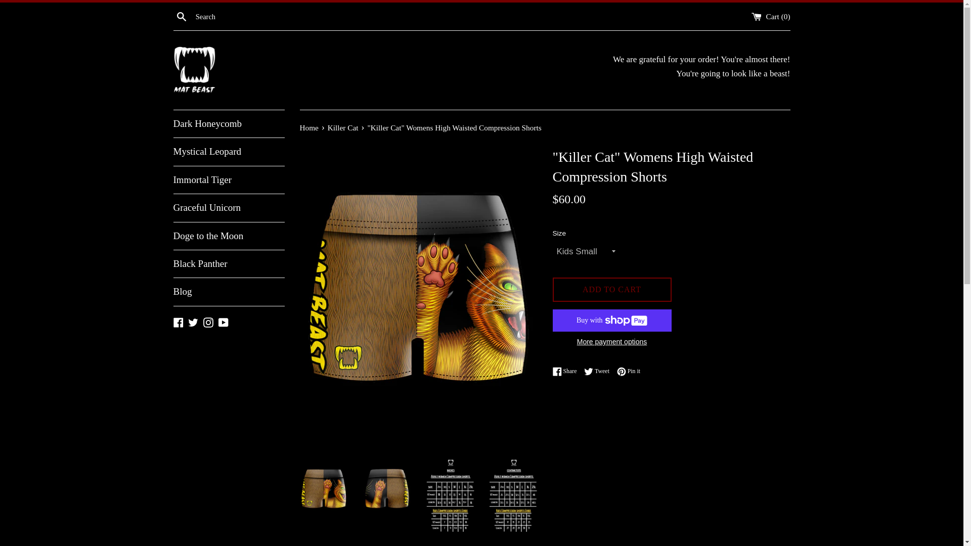 Image resolution: width=971 pixels, height=546 pixels. I want to click on Mat Beast Fight Wear on Instagram, so click(193, 322).